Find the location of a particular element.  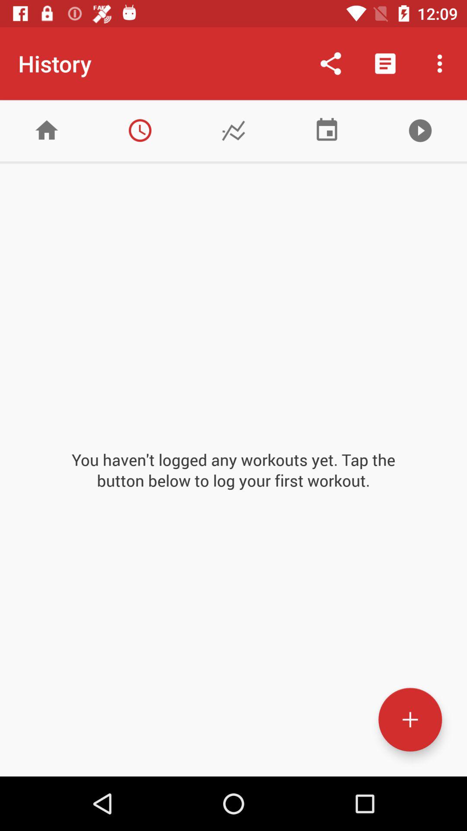

time based report is located at coordinates (140, 131).